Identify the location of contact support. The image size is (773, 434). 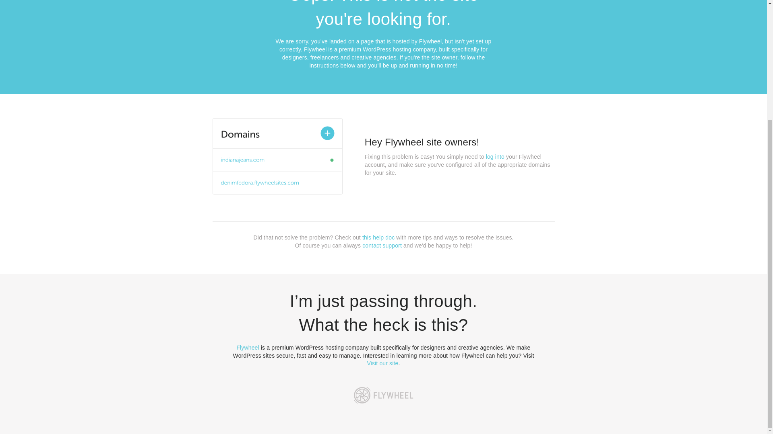
(382, 245).